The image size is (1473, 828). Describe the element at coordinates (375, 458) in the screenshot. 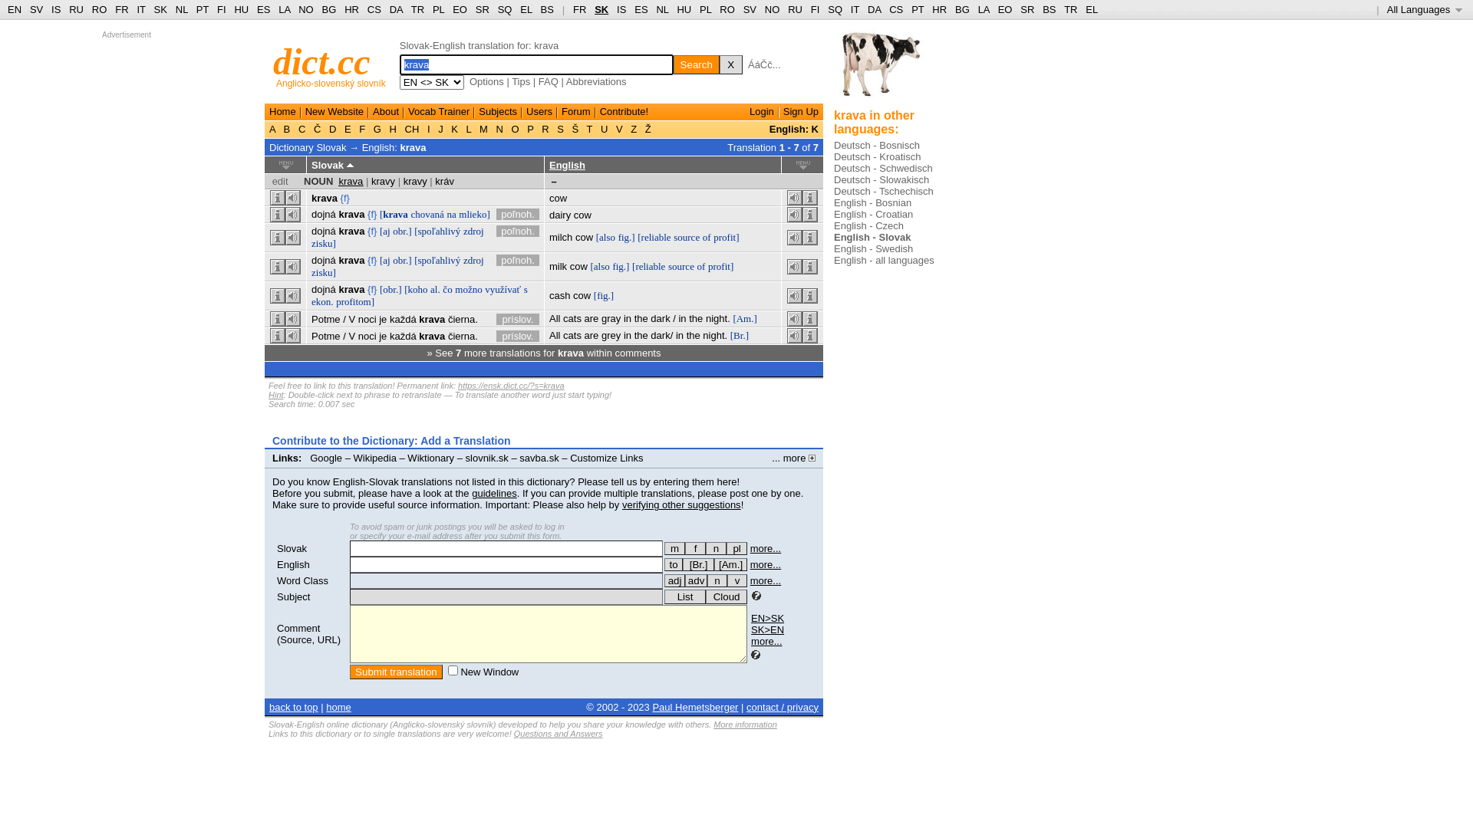

I see `Wikipedia` at that location.